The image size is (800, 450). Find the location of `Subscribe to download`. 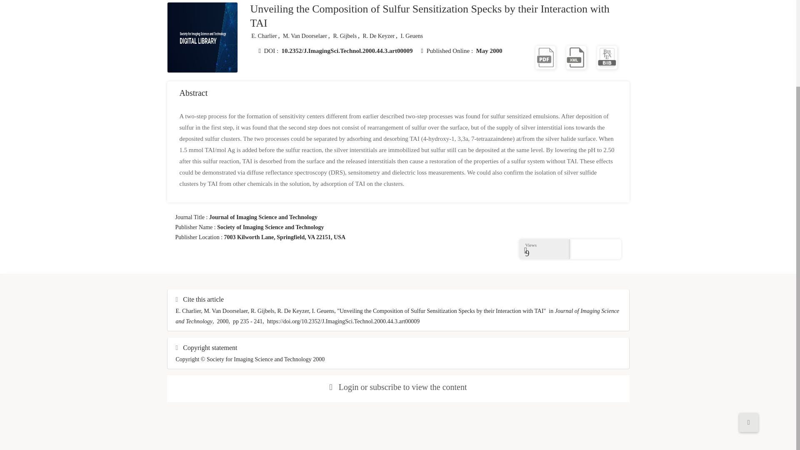

Subscribe to download is located at coordinates (607, 57).